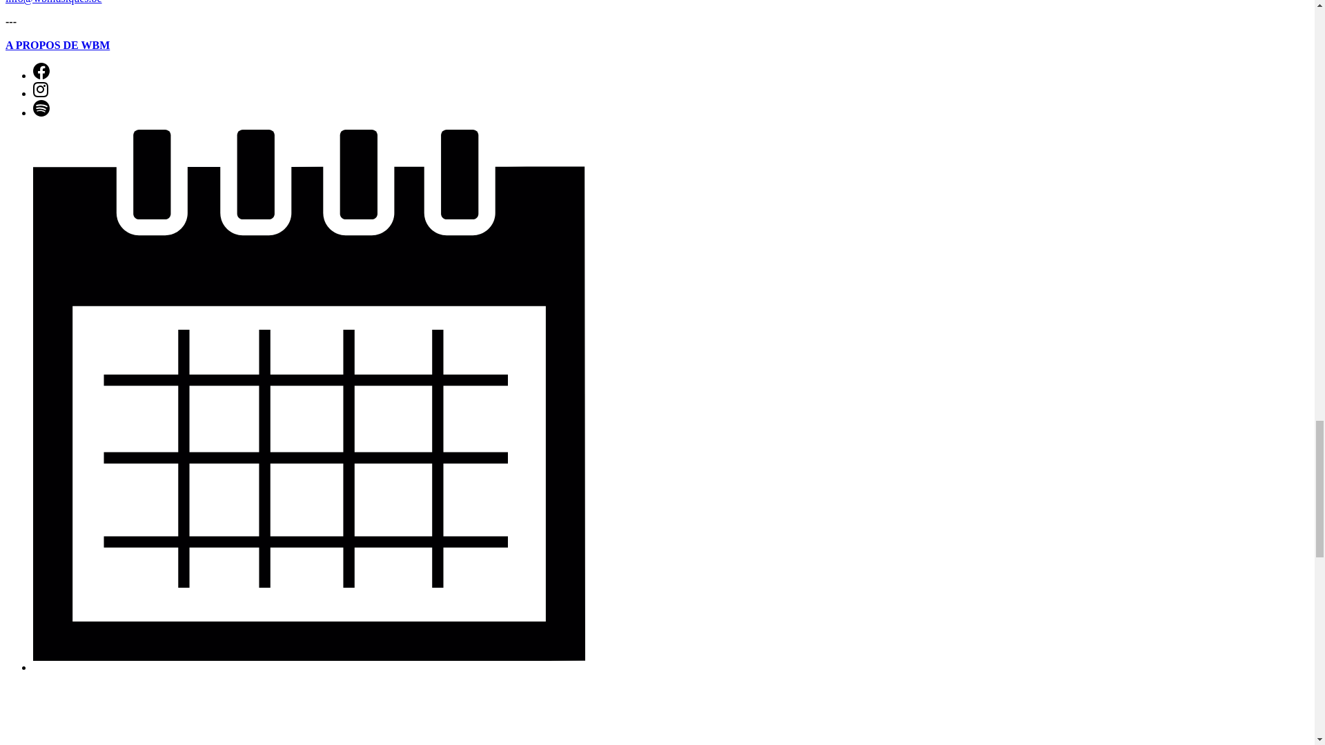 This screenshot has width=1325, height=745. Describe the element at coordinates (40, 93) in the screenshot. I see `Instagram` at that location.